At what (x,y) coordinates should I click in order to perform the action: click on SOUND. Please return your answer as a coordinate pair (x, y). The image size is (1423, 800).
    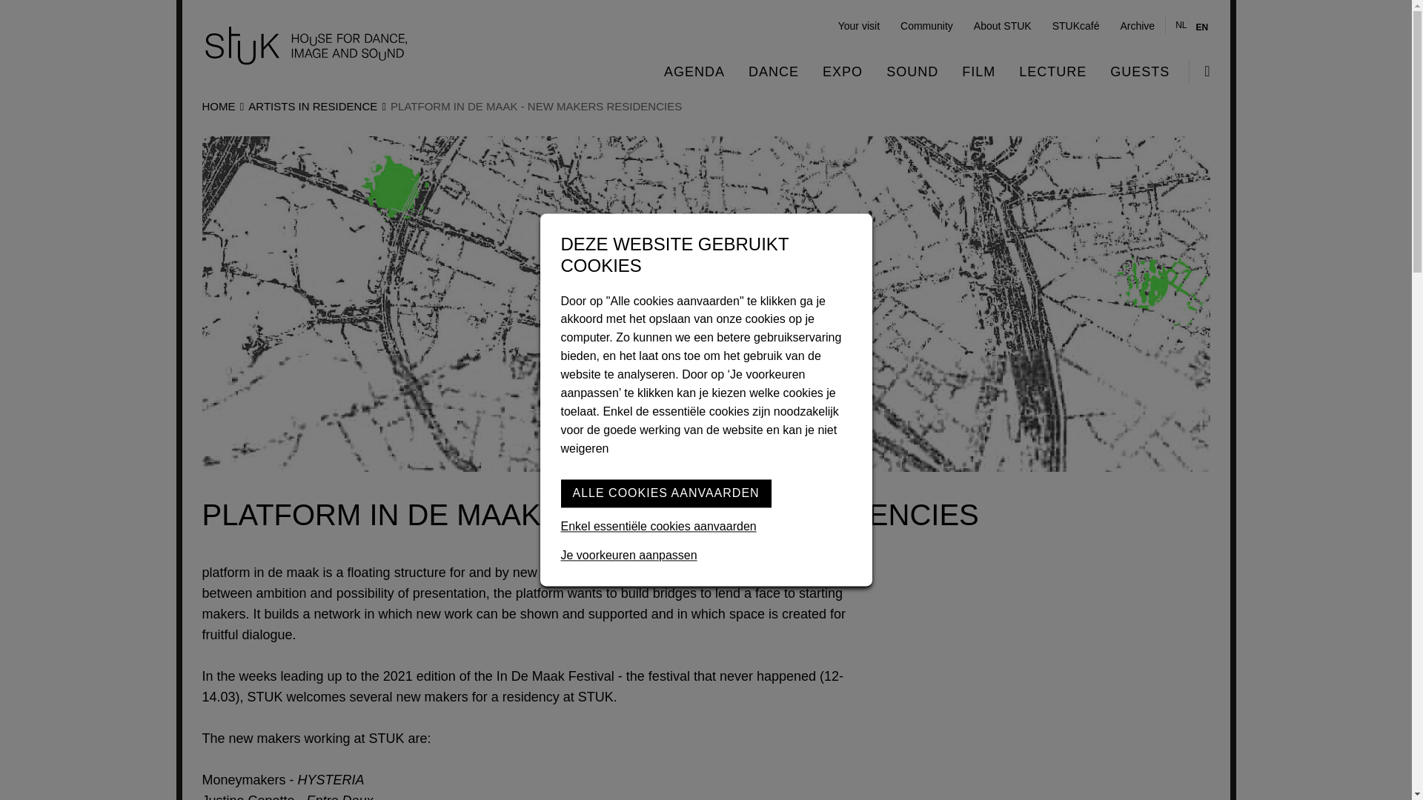
    Looking at the image, I should click on (912, 71).